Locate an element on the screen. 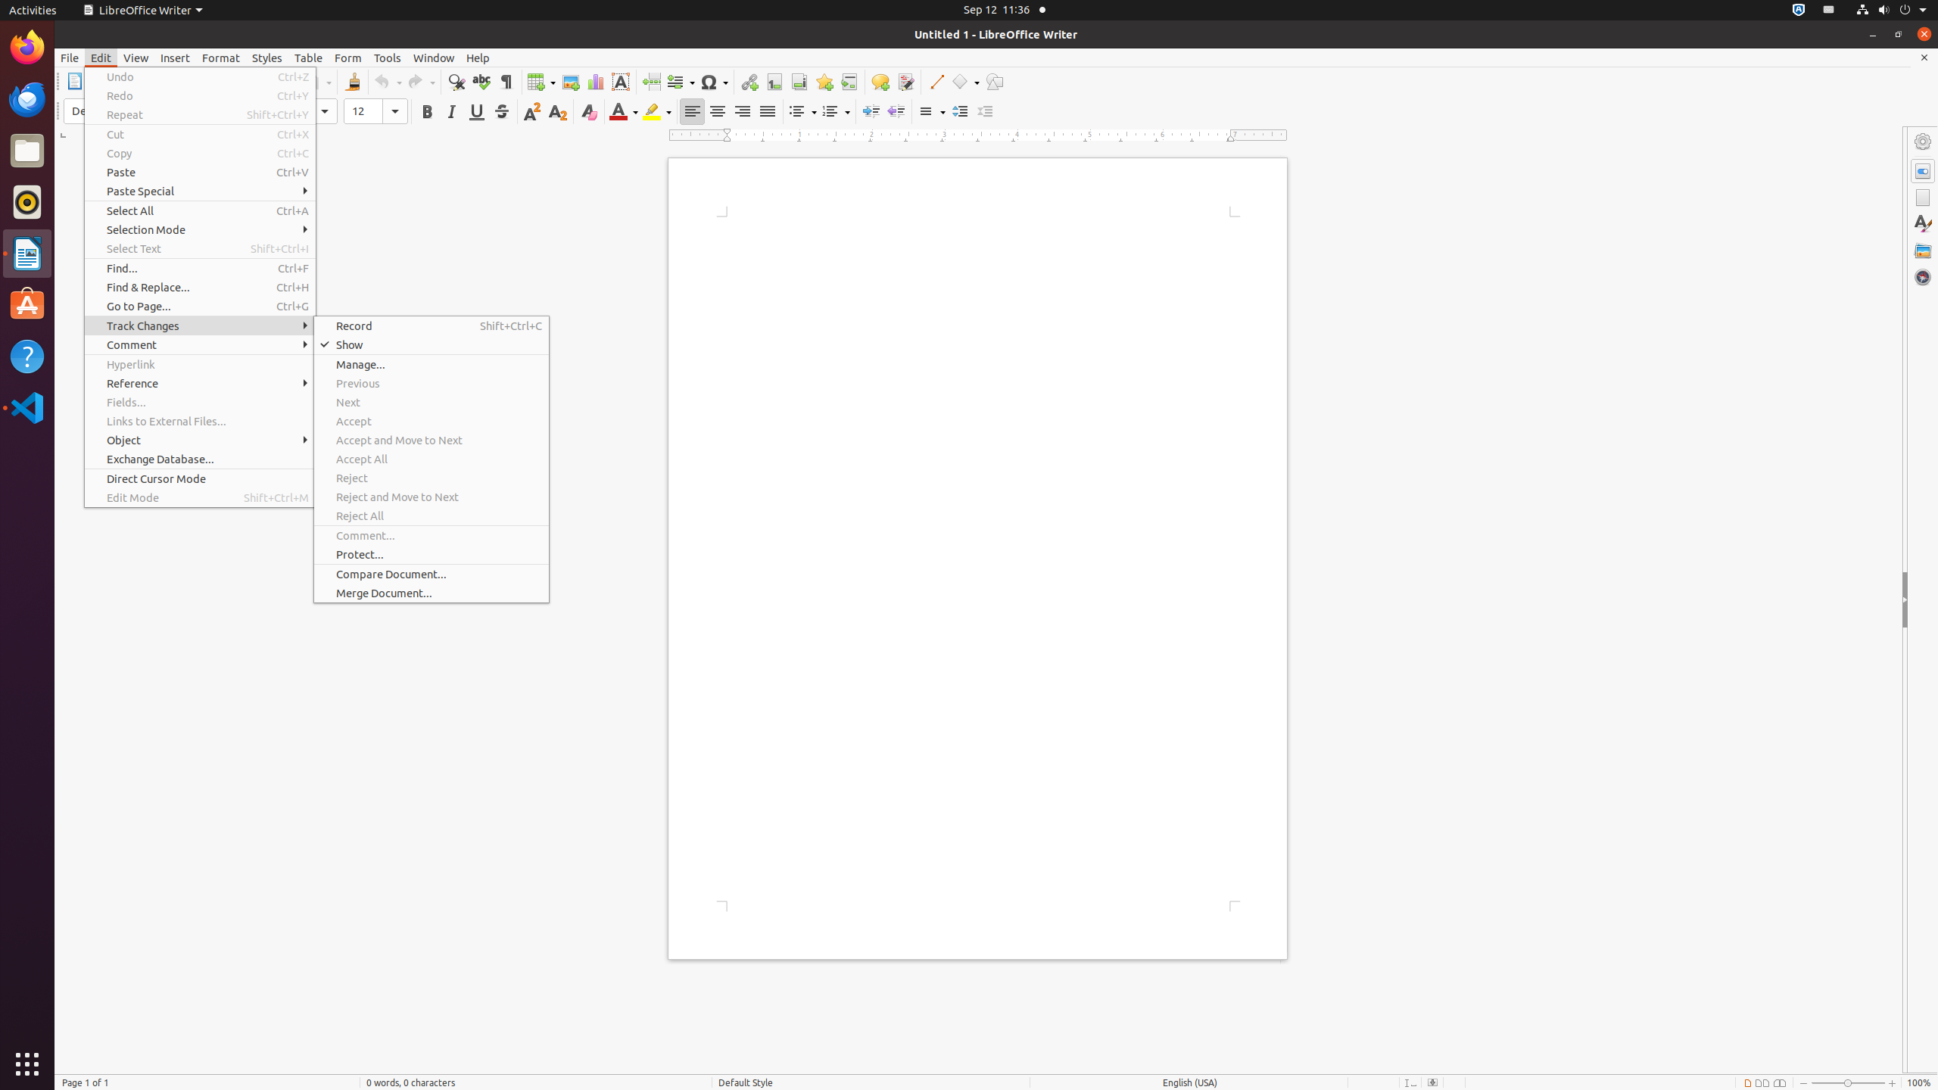 The image size is (1938, 1090). Object is located at coordinates (200, 441).